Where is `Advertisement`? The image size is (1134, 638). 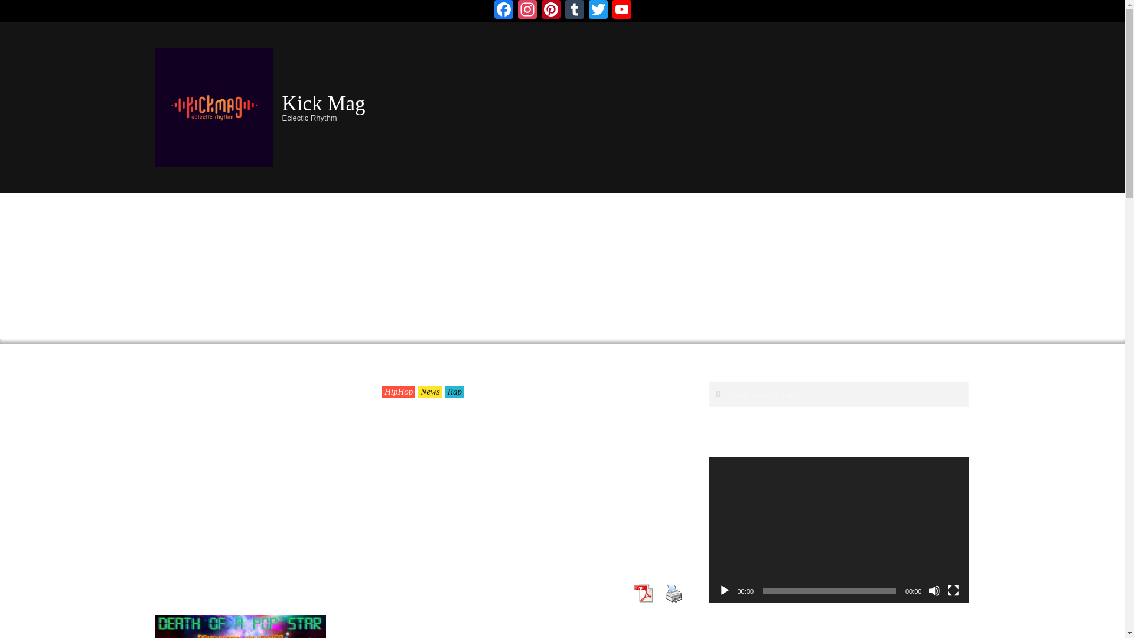 Advertisement is located at coordinates (879, 105).